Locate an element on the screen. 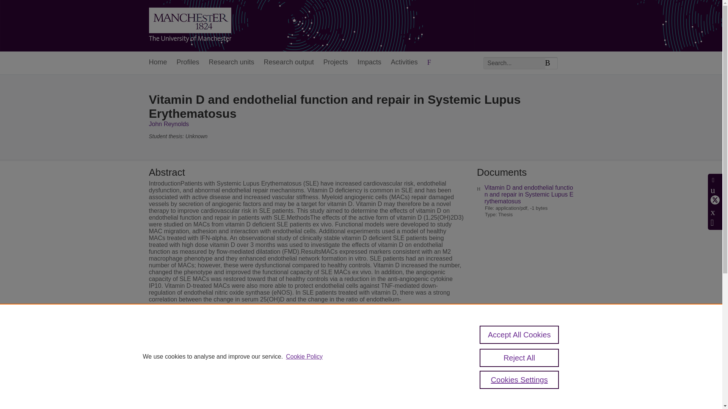  Impacts is located at coordinates (369, 63).